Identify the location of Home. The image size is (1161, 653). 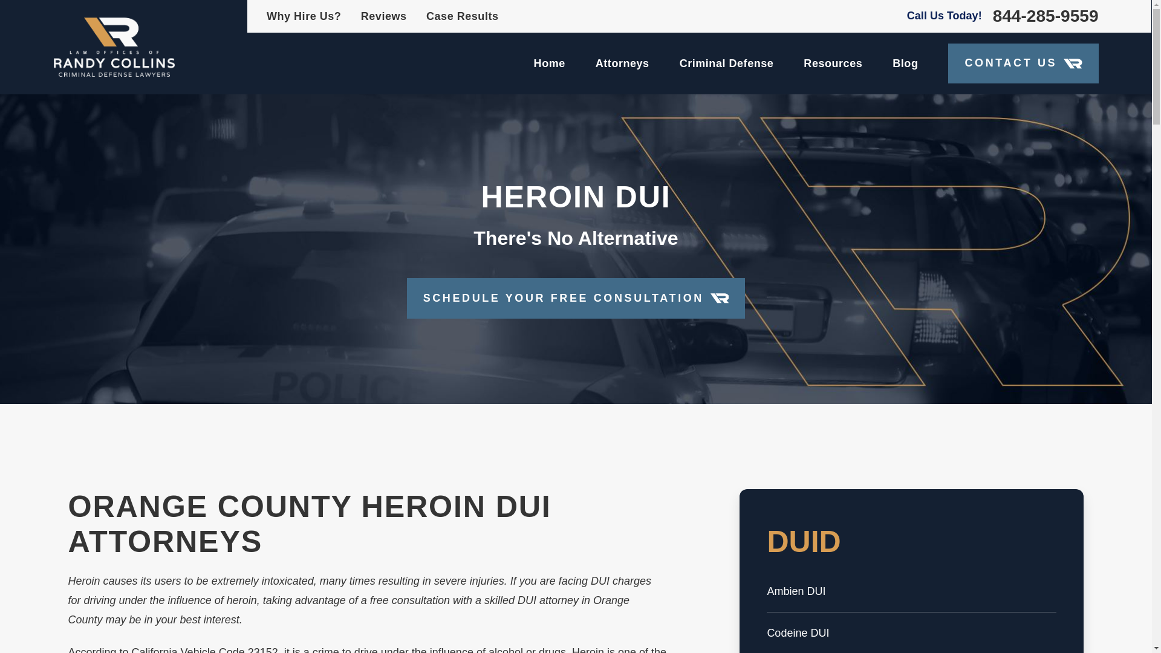
(114, 47).